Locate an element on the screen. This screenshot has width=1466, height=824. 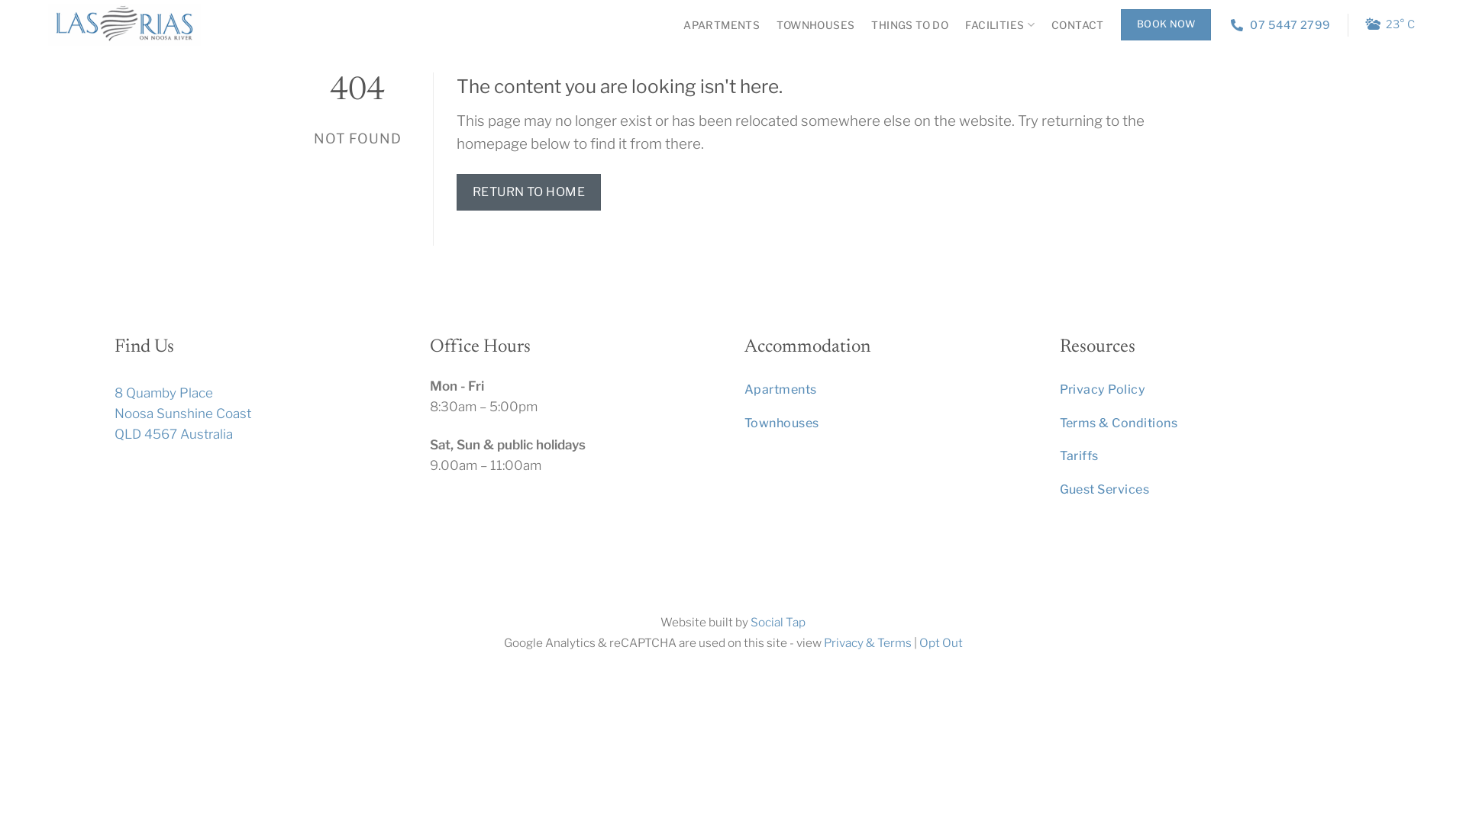
Guest Services is located at coordinates (1206, 490).